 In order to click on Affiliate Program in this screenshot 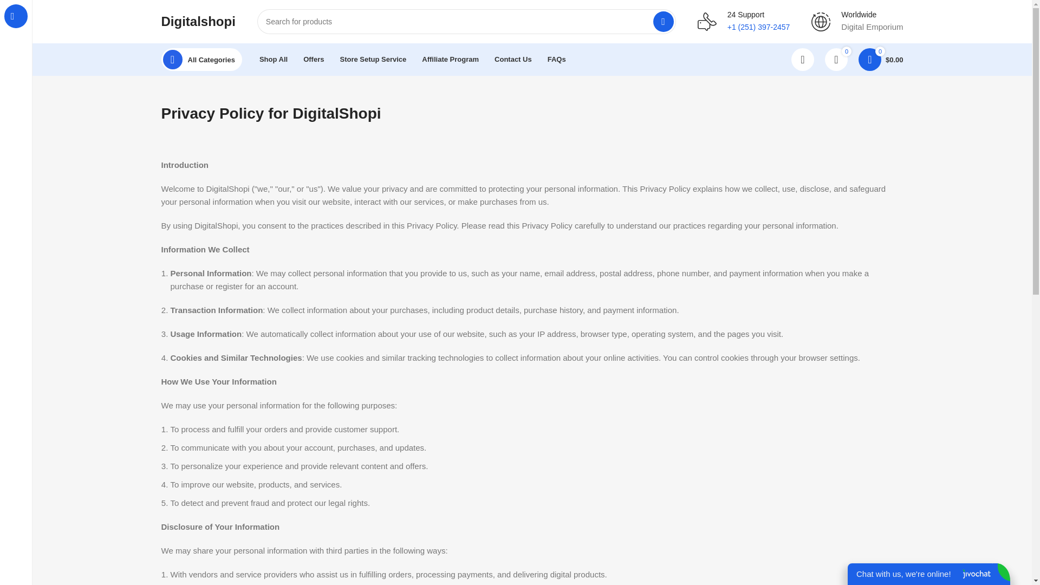, I will do `click(450, 59)`.